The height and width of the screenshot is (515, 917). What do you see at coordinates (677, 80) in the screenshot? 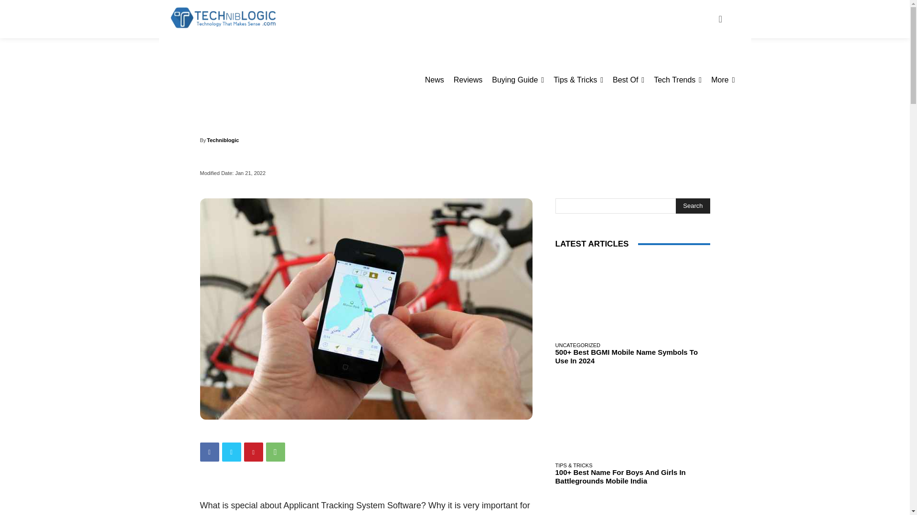
I see `Tech Trends Gadgets` at bounding box center [677, 80].